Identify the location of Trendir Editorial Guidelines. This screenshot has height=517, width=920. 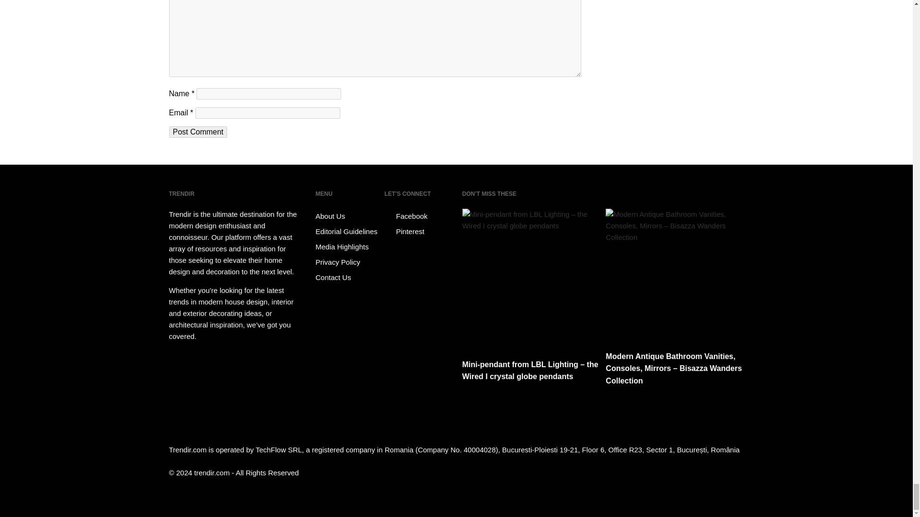
(348, 231).